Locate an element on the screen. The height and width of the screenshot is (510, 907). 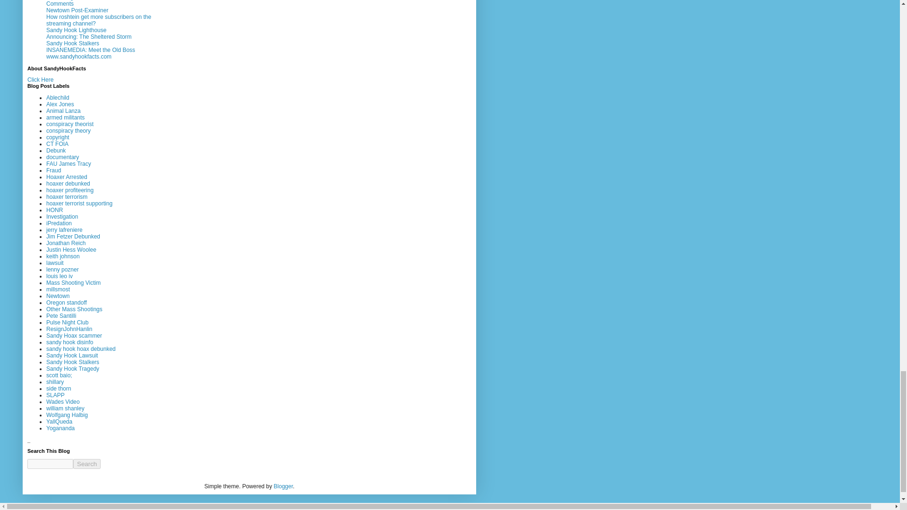
search is located at coordinates (50, 464).